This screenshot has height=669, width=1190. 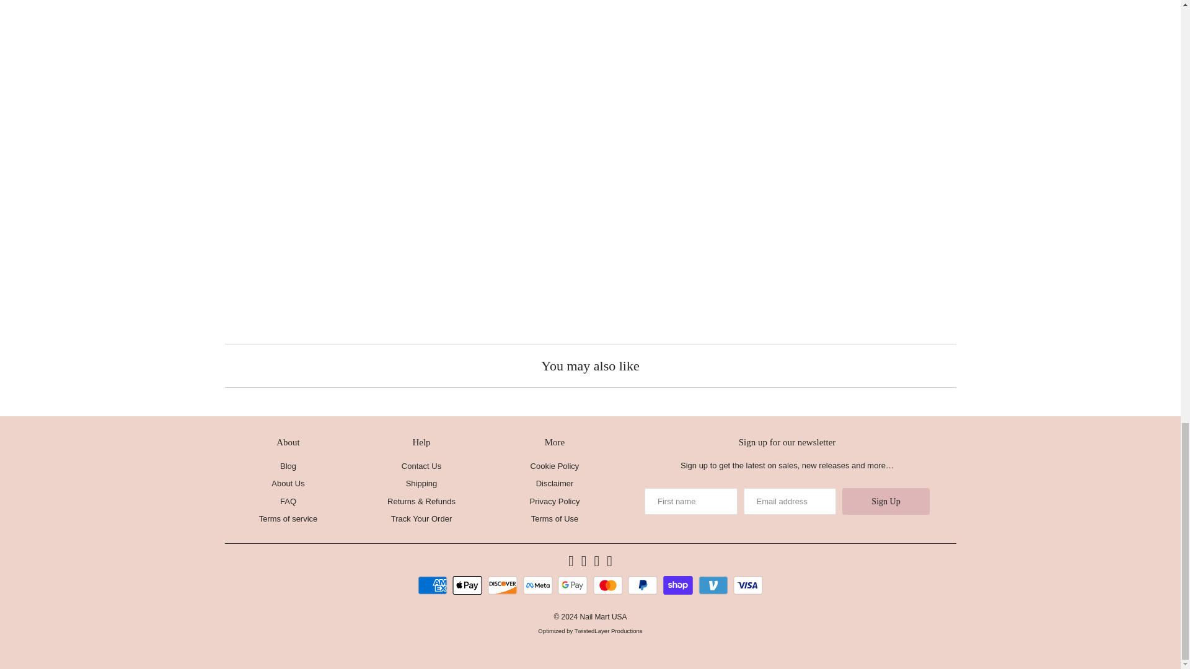 What do you see at coordinates (574, 585) in the screenshot?
I see `Google Pay` at bounding box center [574, 585].